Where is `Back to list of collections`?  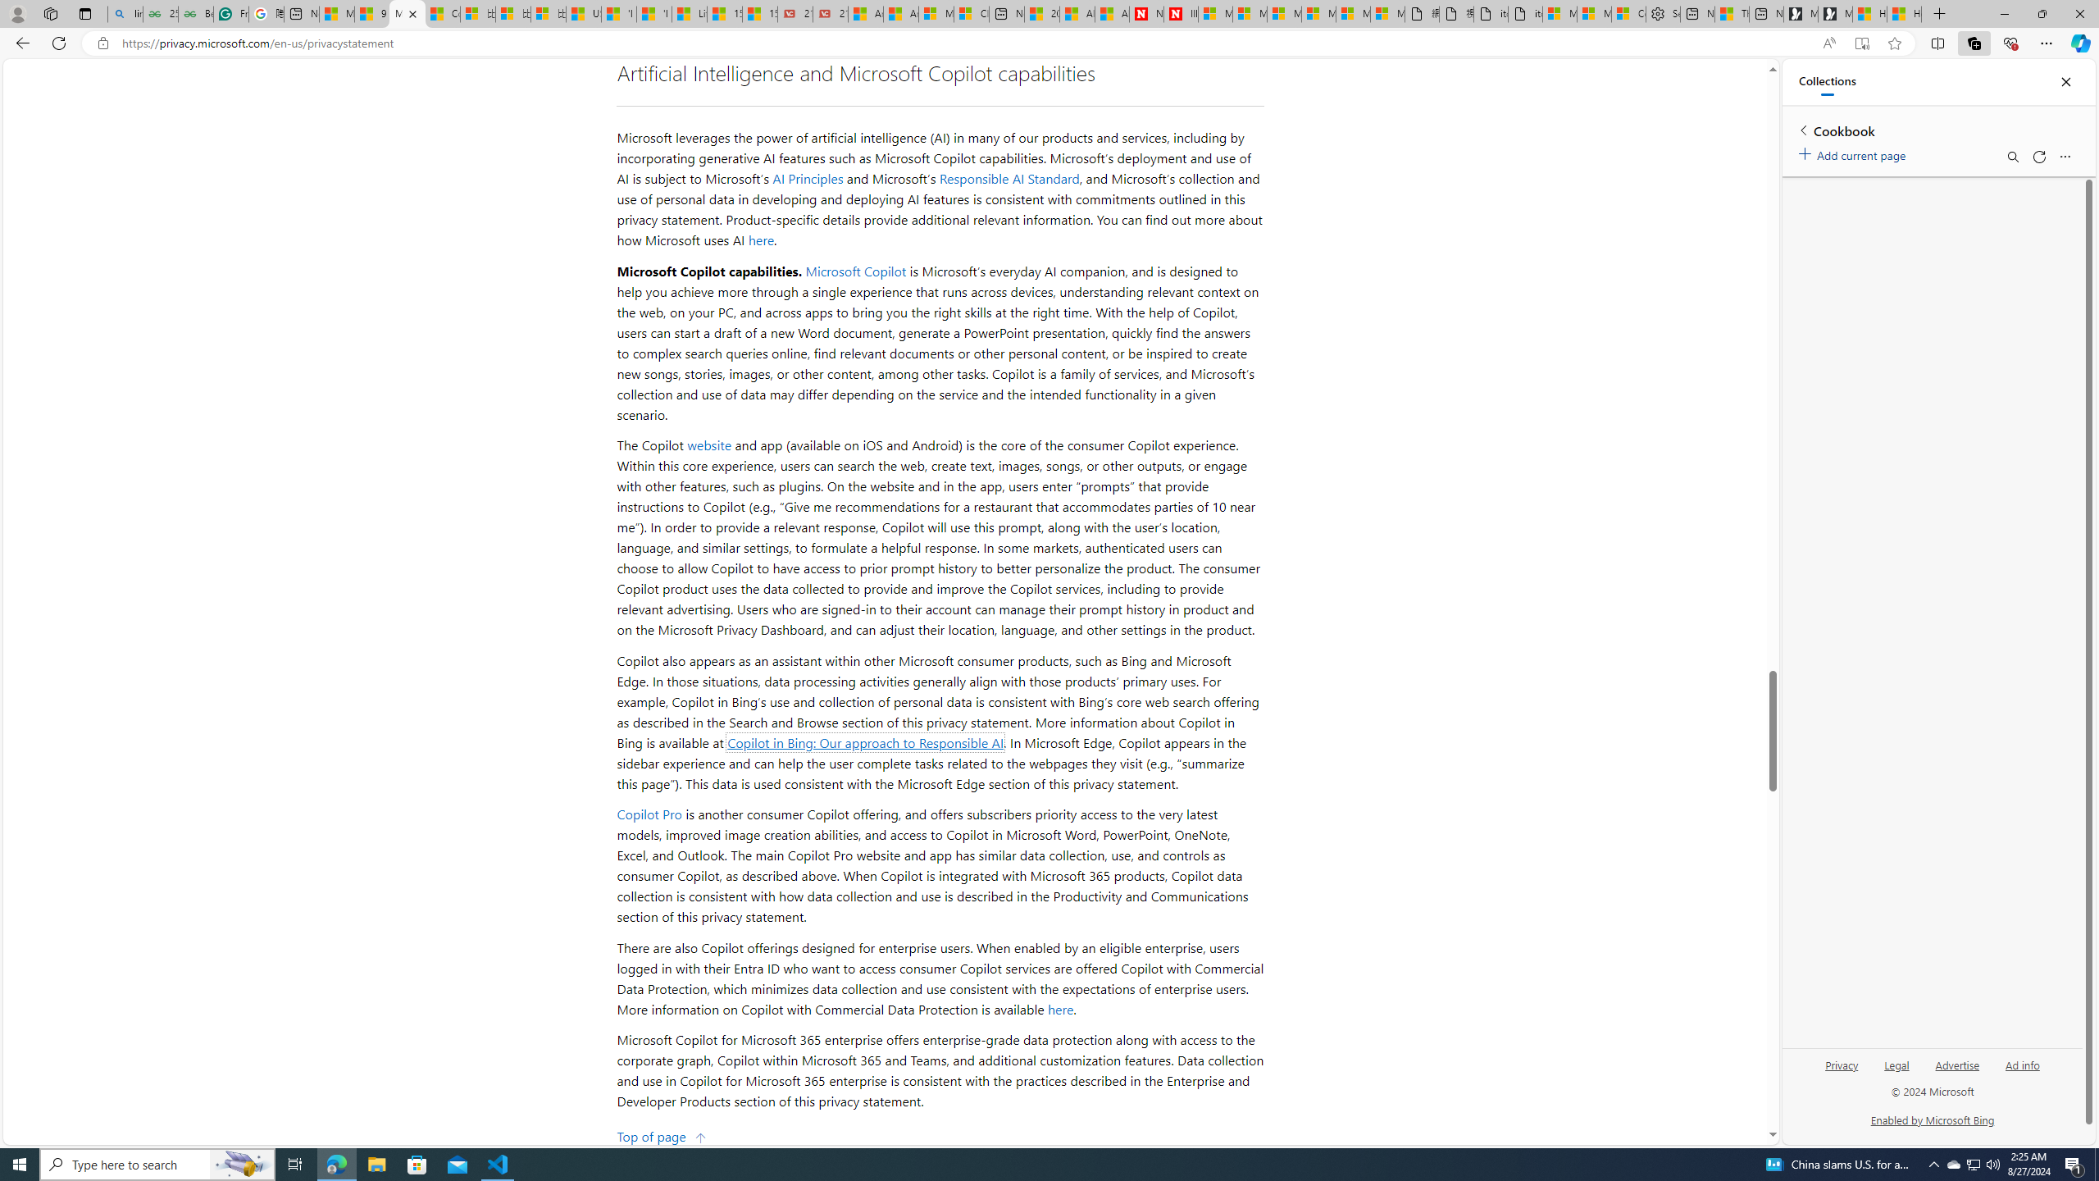 Back to list of collections is located at coordinates (1802, 130).